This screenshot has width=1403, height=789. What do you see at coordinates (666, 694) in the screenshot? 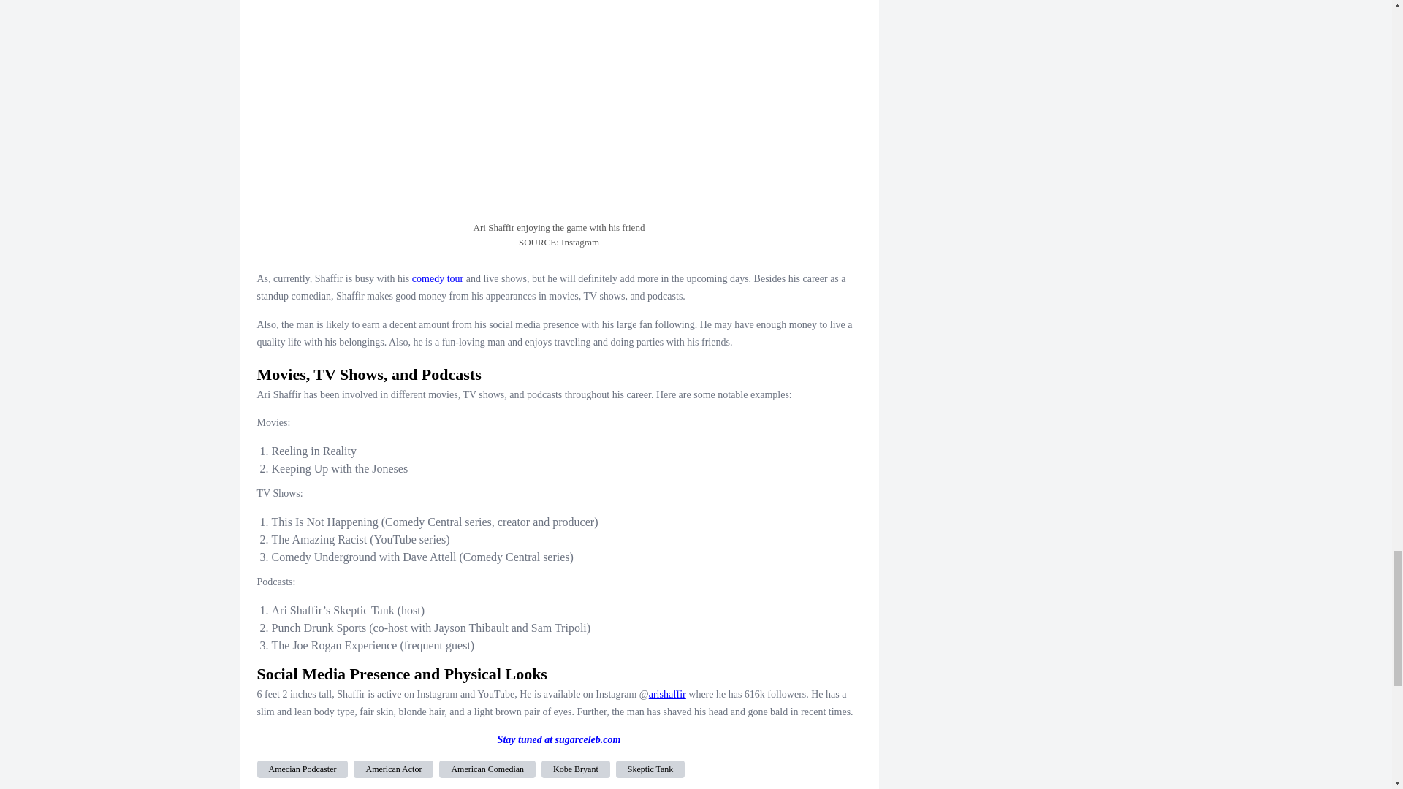
I see `arishaffir` at bounding box center [666, 694].